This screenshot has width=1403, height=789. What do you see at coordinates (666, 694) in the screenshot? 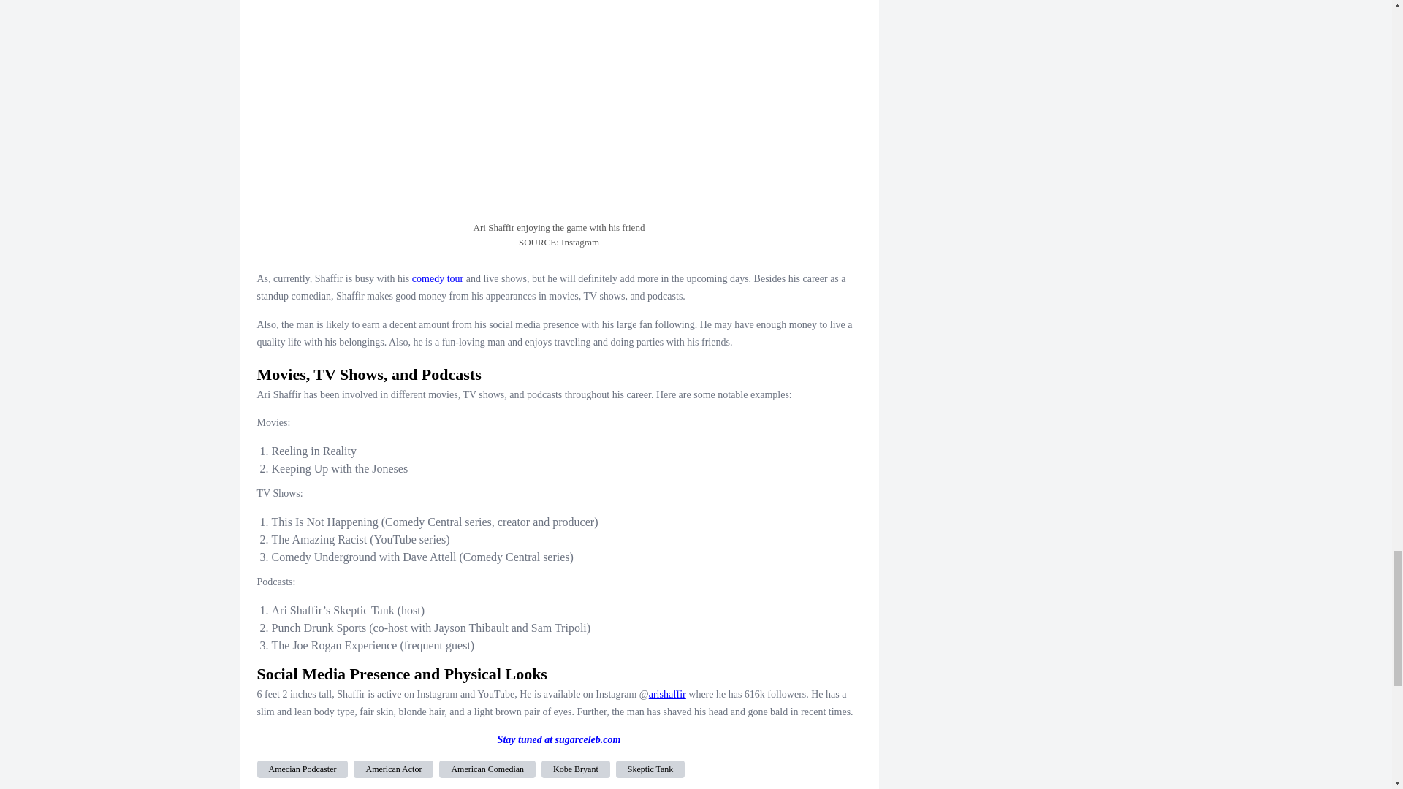
I see `arishaffir` at bounding box center [666, 694].